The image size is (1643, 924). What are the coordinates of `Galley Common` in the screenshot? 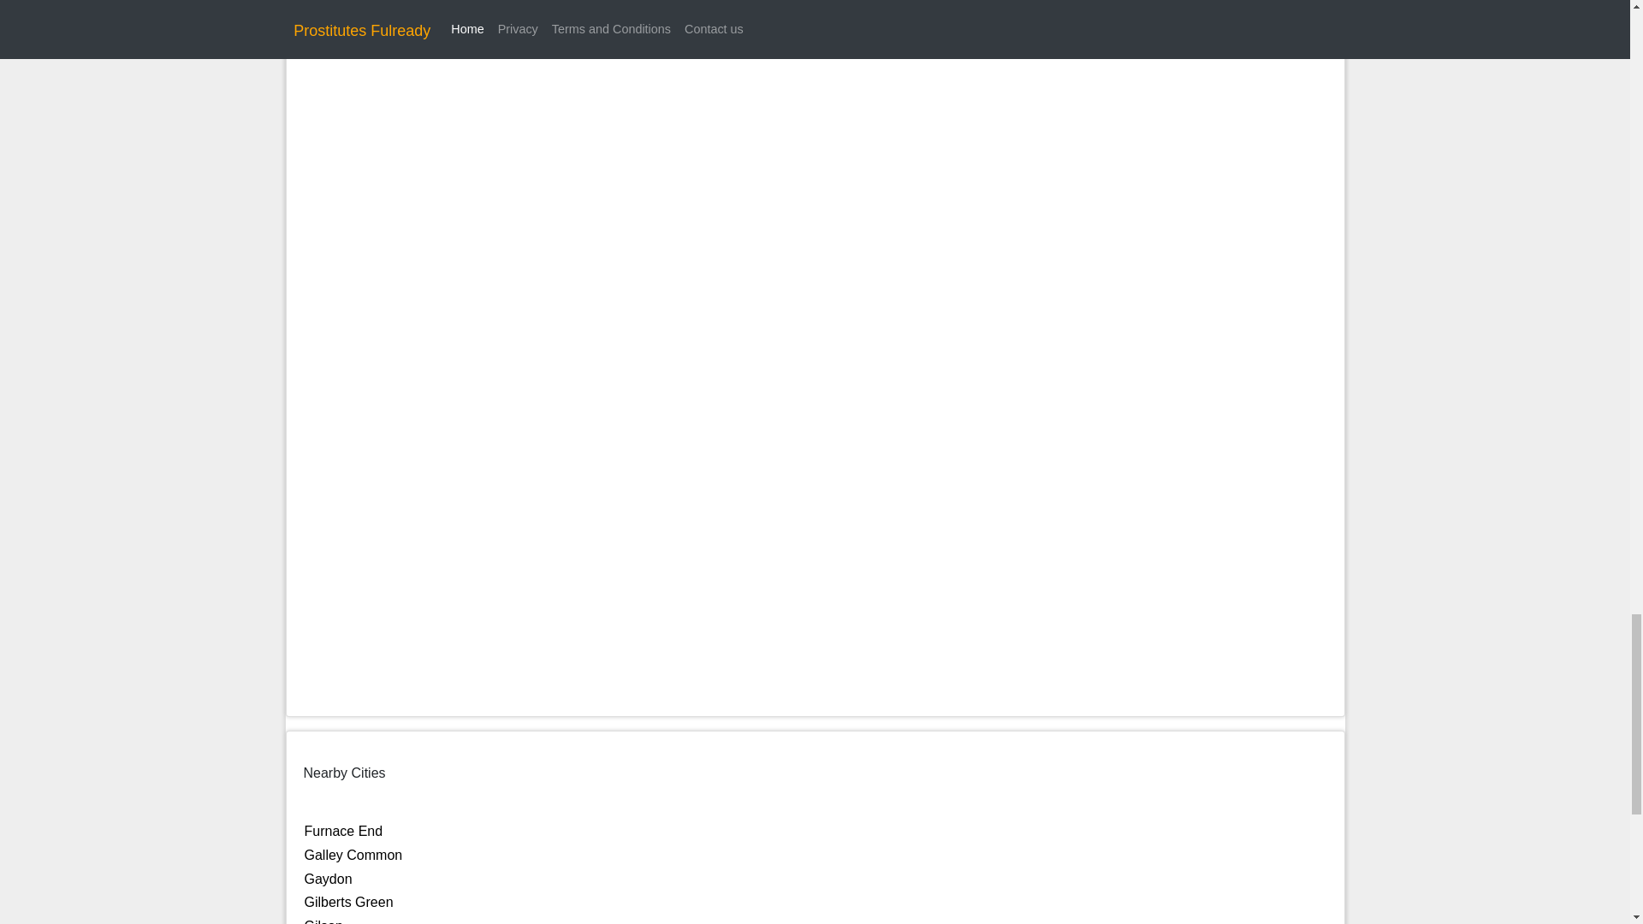 It's located at (353, 855).